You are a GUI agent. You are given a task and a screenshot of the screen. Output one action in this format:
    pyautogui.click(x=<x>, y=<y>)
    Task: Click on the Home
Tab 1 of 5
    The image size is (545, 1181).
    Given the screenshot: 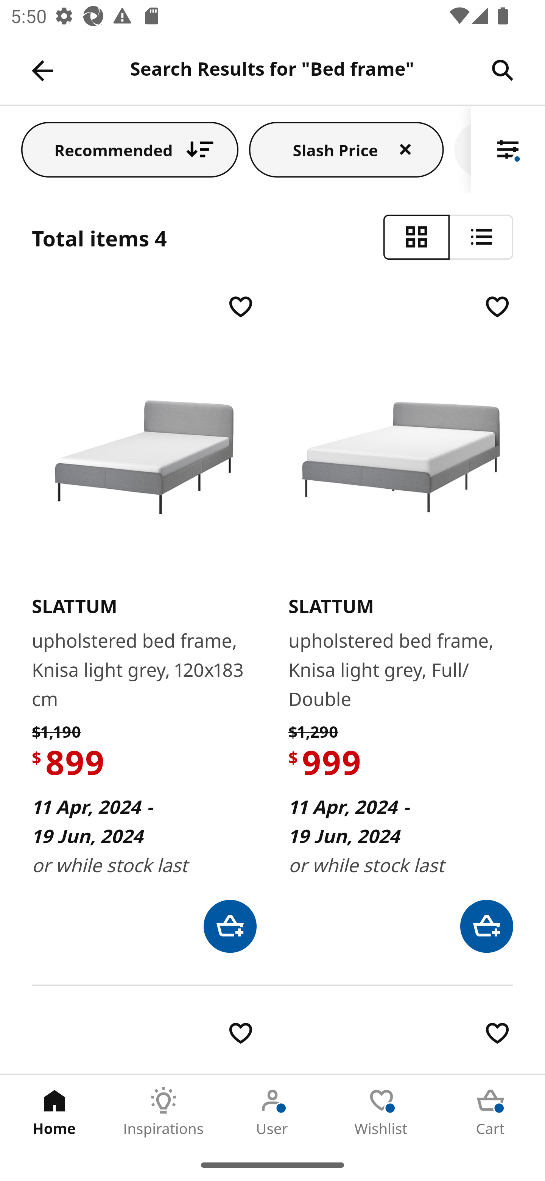 What is the action you would take?
    pyautogui.click(x=54, y=1112)
    